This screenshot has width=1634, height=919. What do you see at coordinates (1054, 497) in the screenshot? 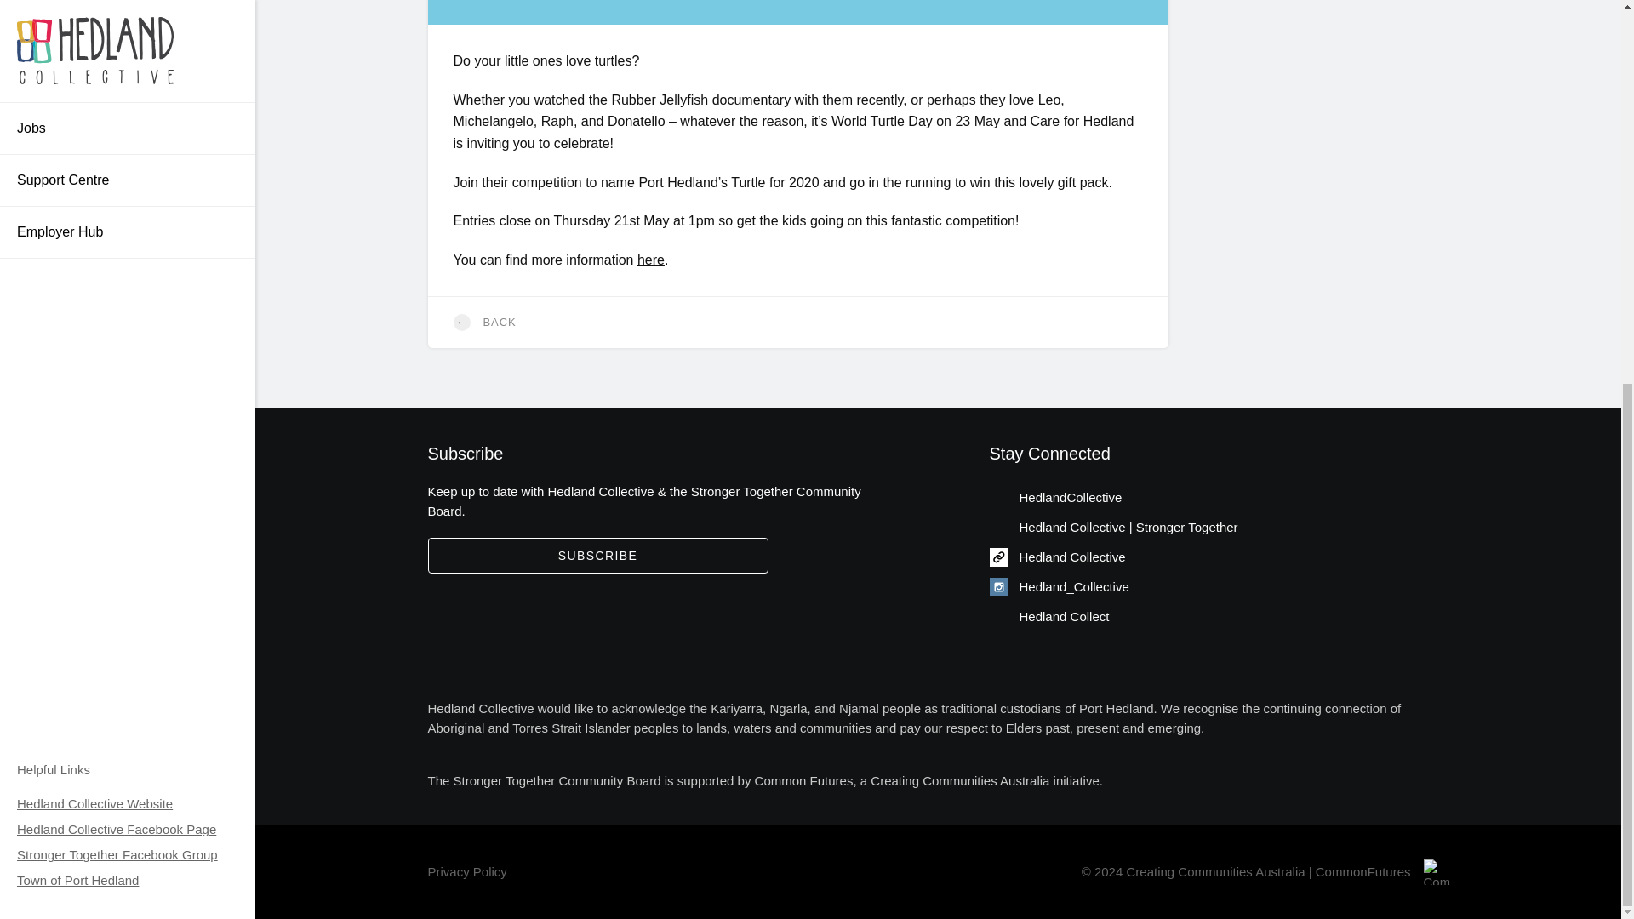
I see `HedlandCollective Hedland Collective` at bounding box center [1054, 497].